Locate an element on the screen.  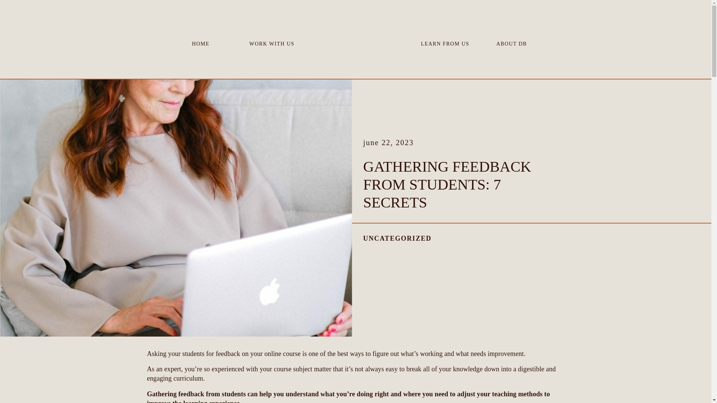
ABOUT DB is located at coordinates (512, 43).